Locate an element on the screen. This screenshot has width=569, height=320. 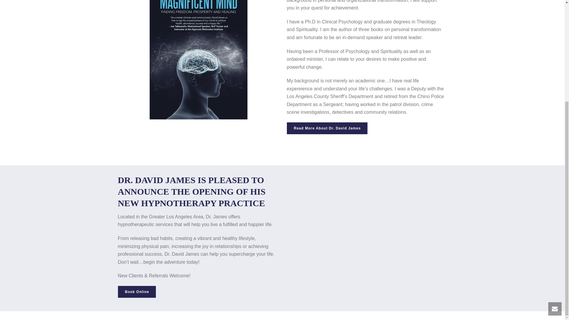
Chiara Mazzucco is located at coordinates (220, 167).